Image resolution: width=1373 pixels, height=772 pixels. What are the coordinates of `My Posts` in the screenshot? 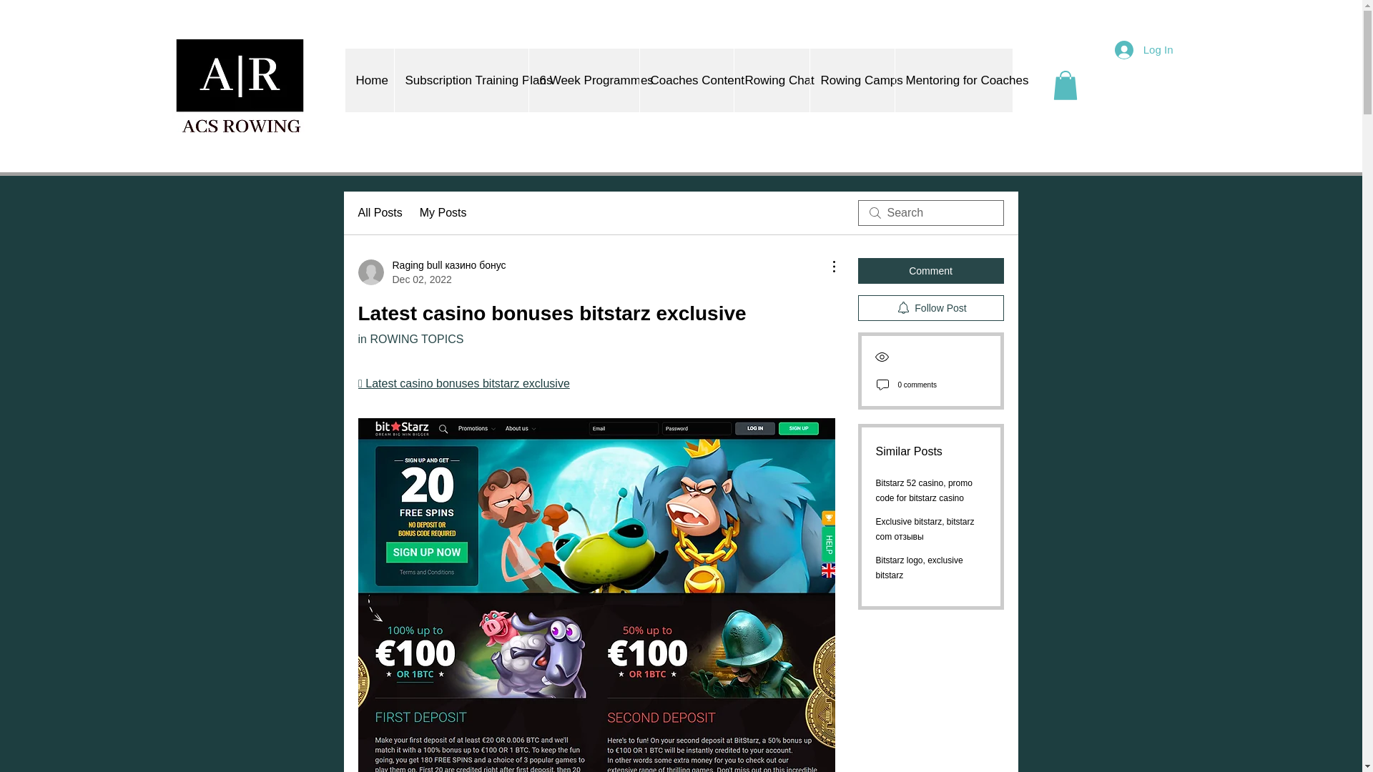 It's located at (443, 213).